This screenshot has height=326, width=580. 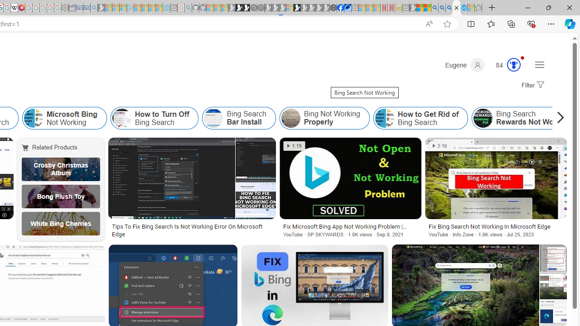 What do you see at coordinates (483, 118) in the screenshot?
I see `Bing Search Rewards Not Working` at bounding box center [483, 118].